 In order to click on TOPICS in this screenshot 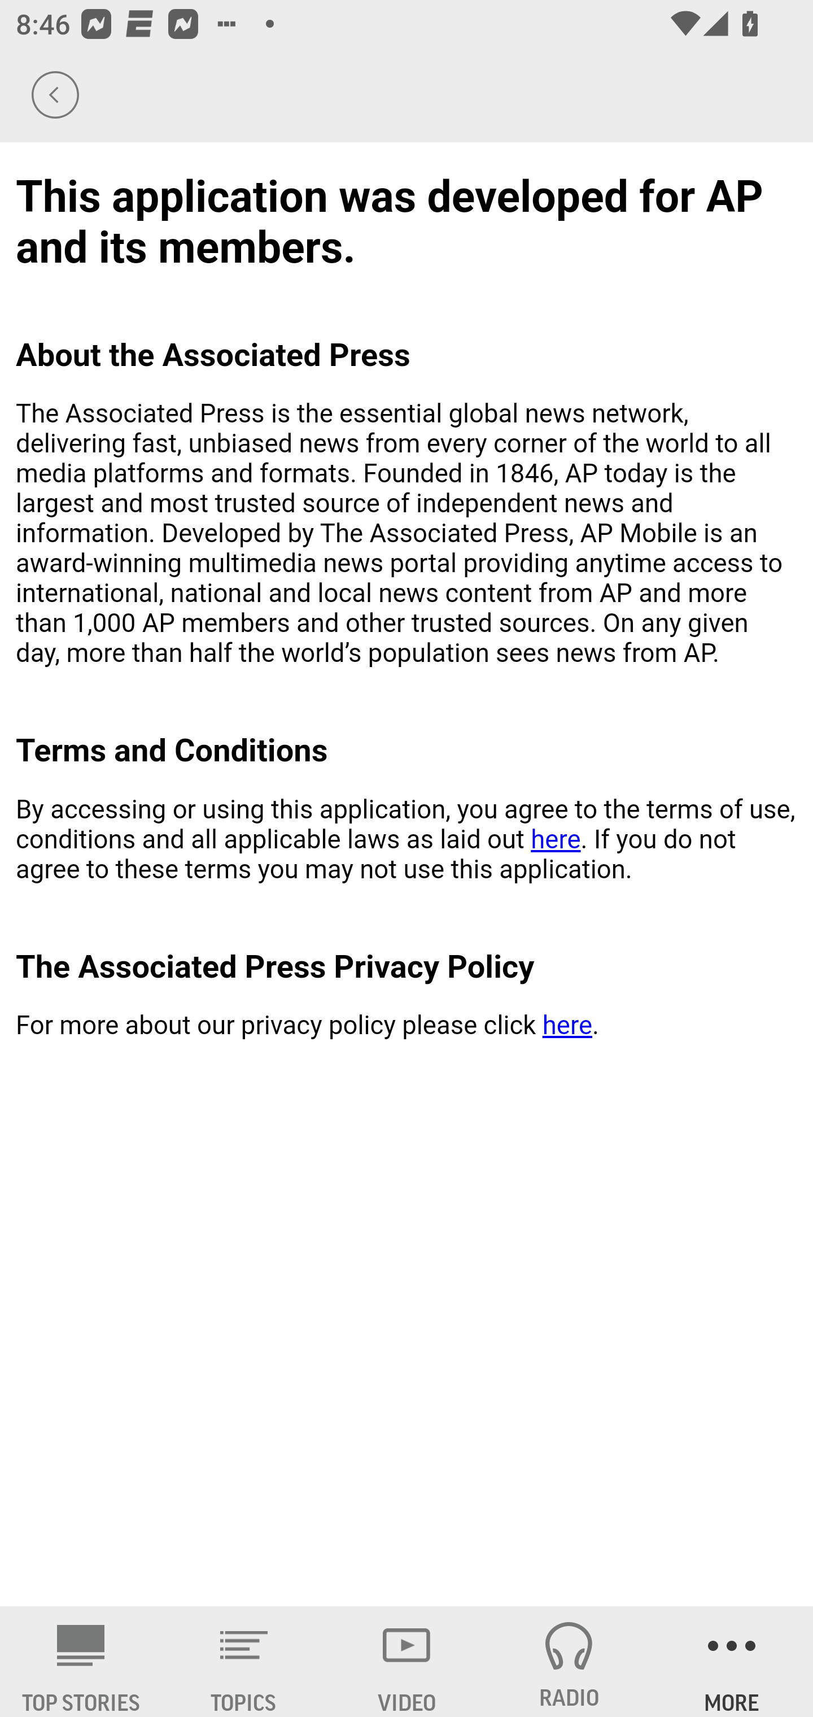, I will do `click(244, 1662)`.